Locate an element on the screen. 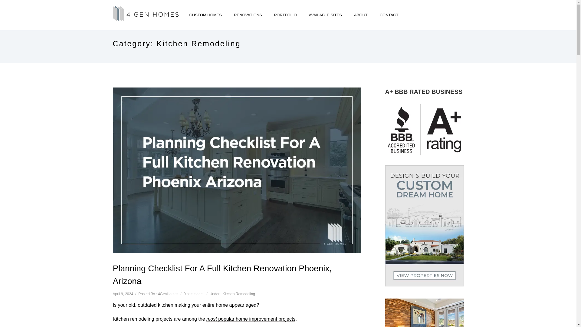 Image resolution: width=581 pixels, height=327 pixels. RENOVATIONS is located at coordinates (248, 15).